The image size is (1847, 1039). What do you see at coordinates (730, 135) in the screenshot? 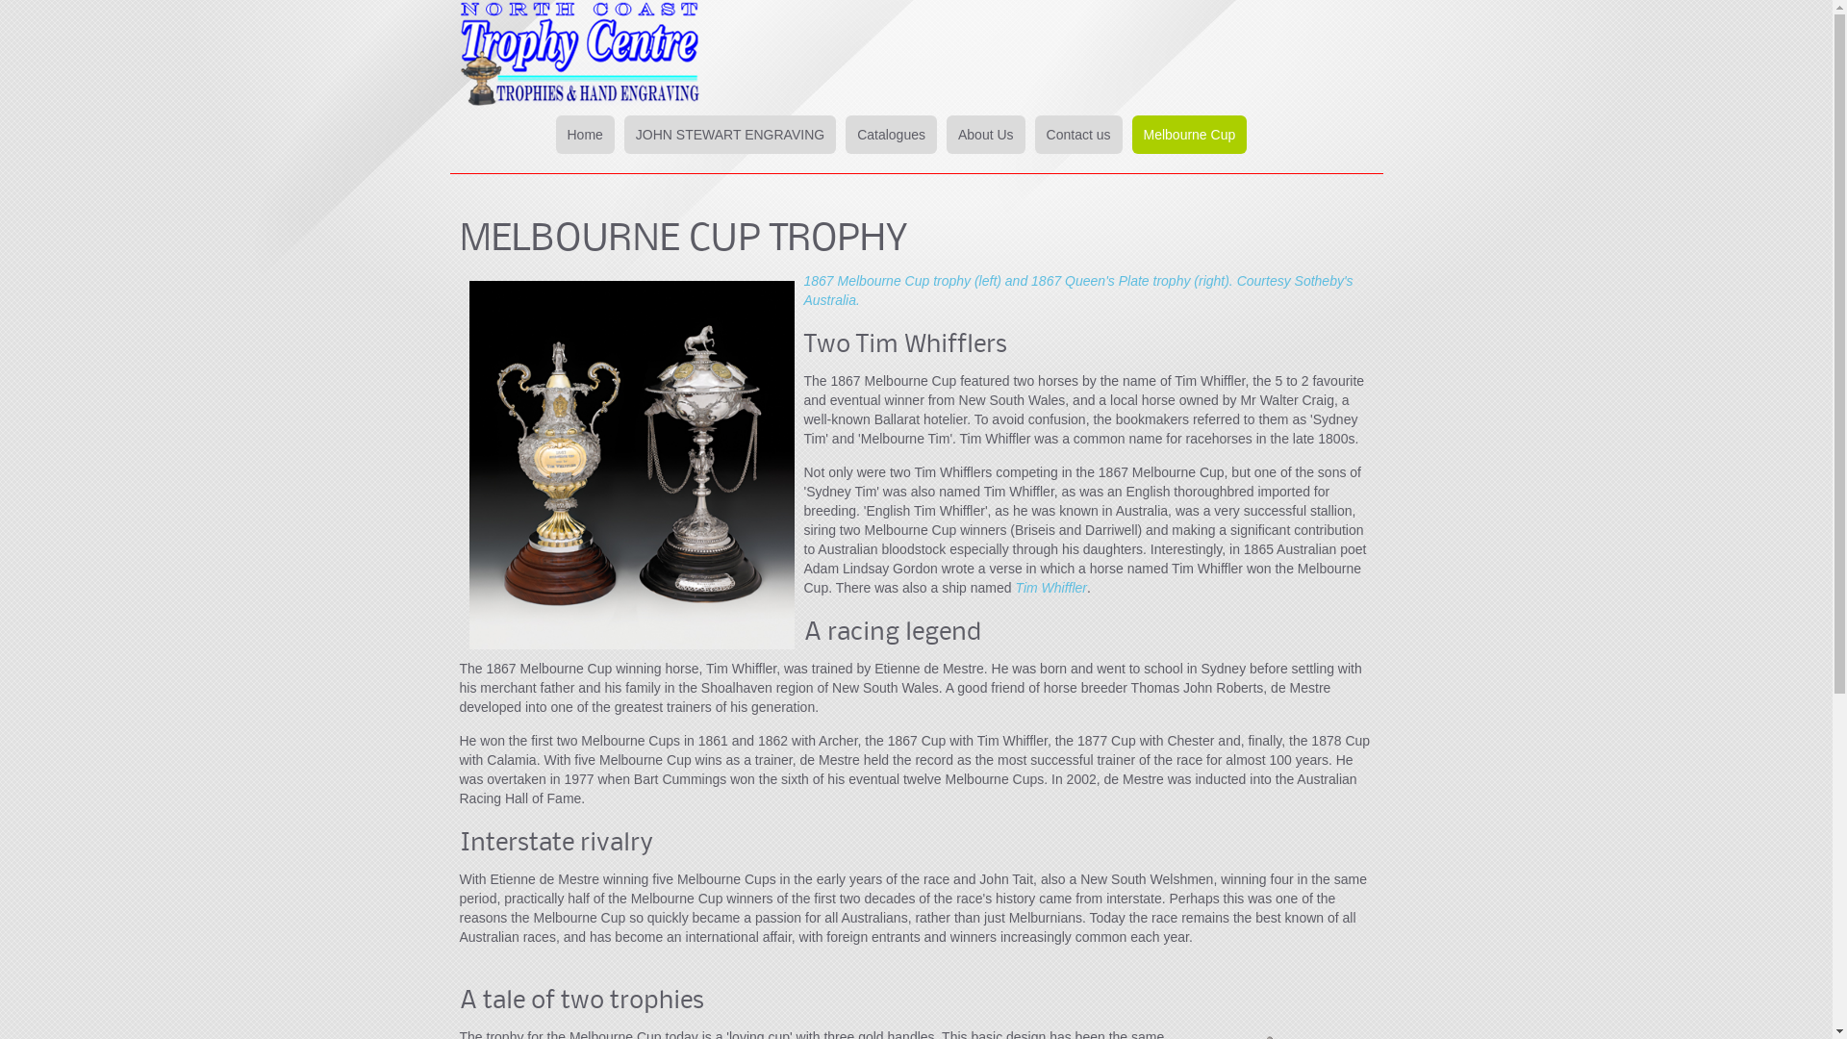
I see `JOHN STEWART ENGRAVING` at bounding box center [730, 135].